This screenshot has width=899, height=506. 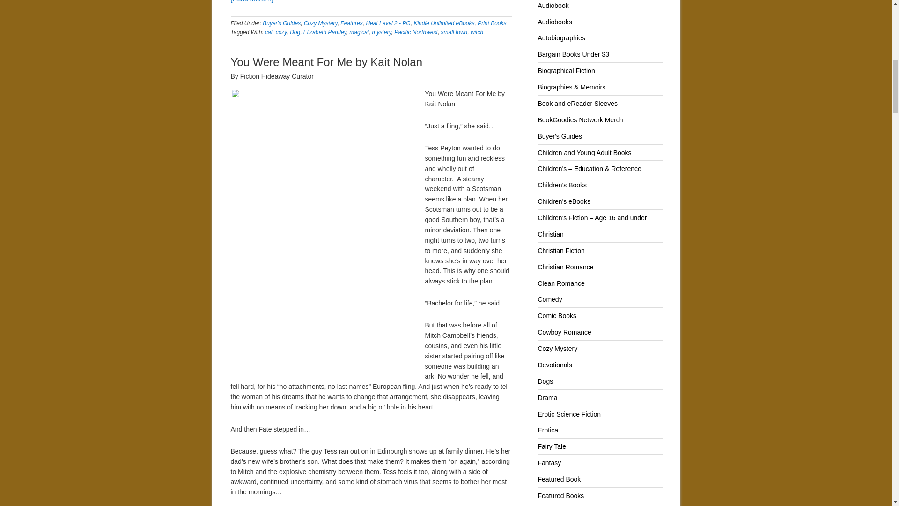 I want to click on cat, so click(x=269, y=32).